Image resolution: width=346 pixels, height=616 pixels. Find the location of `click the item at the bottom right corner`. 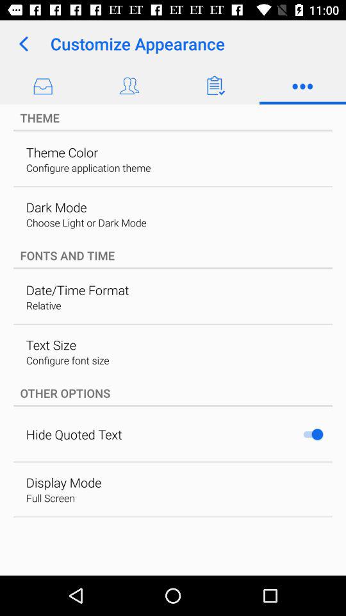

click the item at the bottom right corner is located at coordinates (313, 434).